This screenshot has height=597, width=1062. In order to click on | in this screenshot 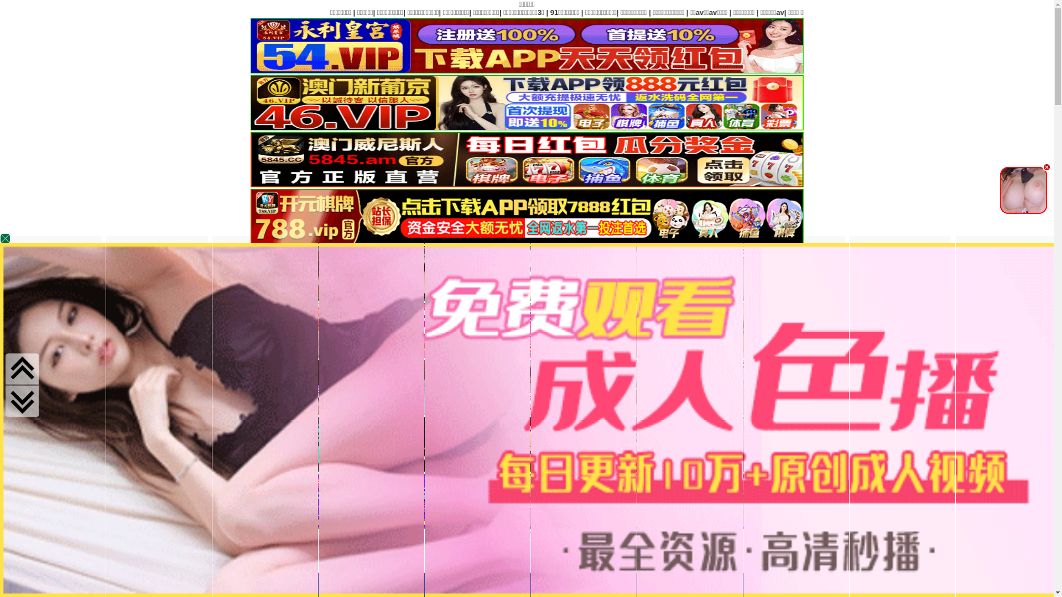, I will do `click(367, 12)`.